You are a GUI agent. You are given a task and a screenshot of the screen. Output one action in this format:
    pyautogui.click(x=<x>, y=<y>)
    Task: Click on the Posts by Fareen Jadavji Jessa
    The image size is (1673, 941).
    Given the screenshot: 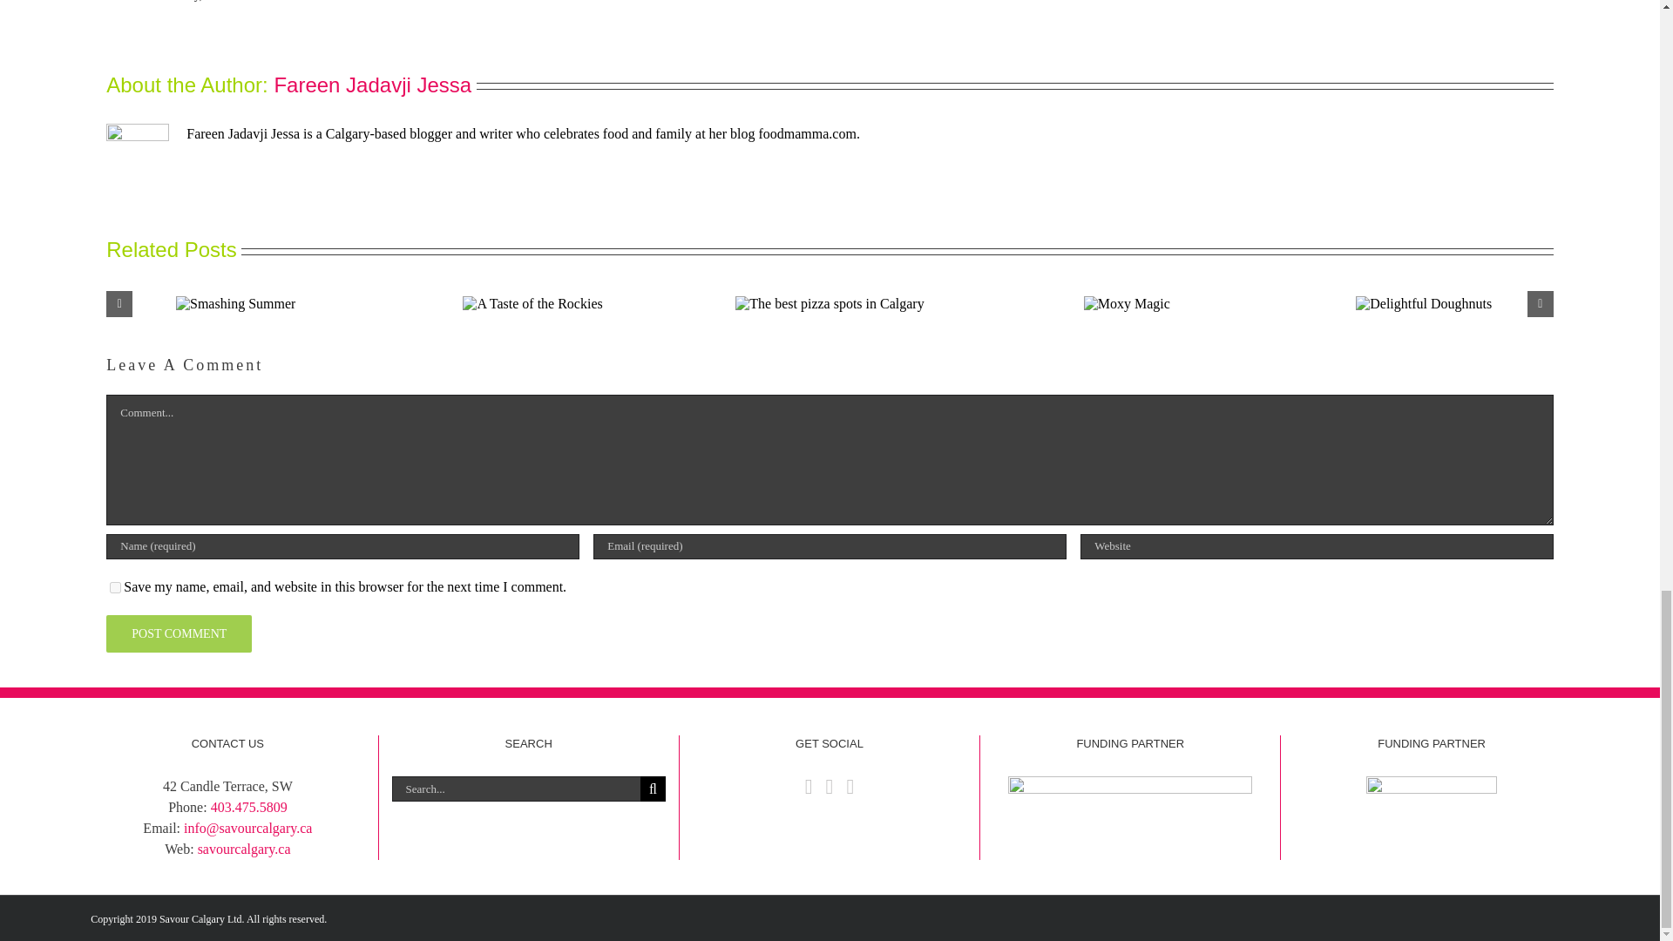 What is the action you would take?
    pyautogui.click(x=373, y=85)
    